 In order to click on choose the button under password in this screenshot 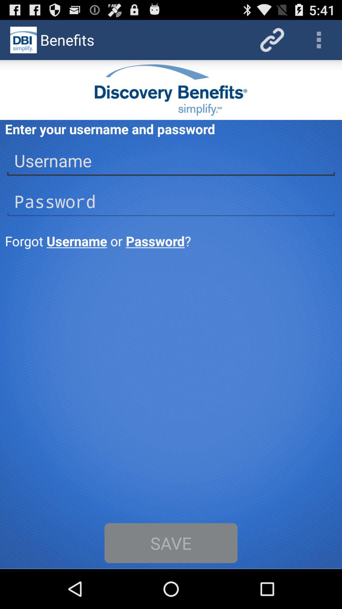, I will do `click(172, 241)`.